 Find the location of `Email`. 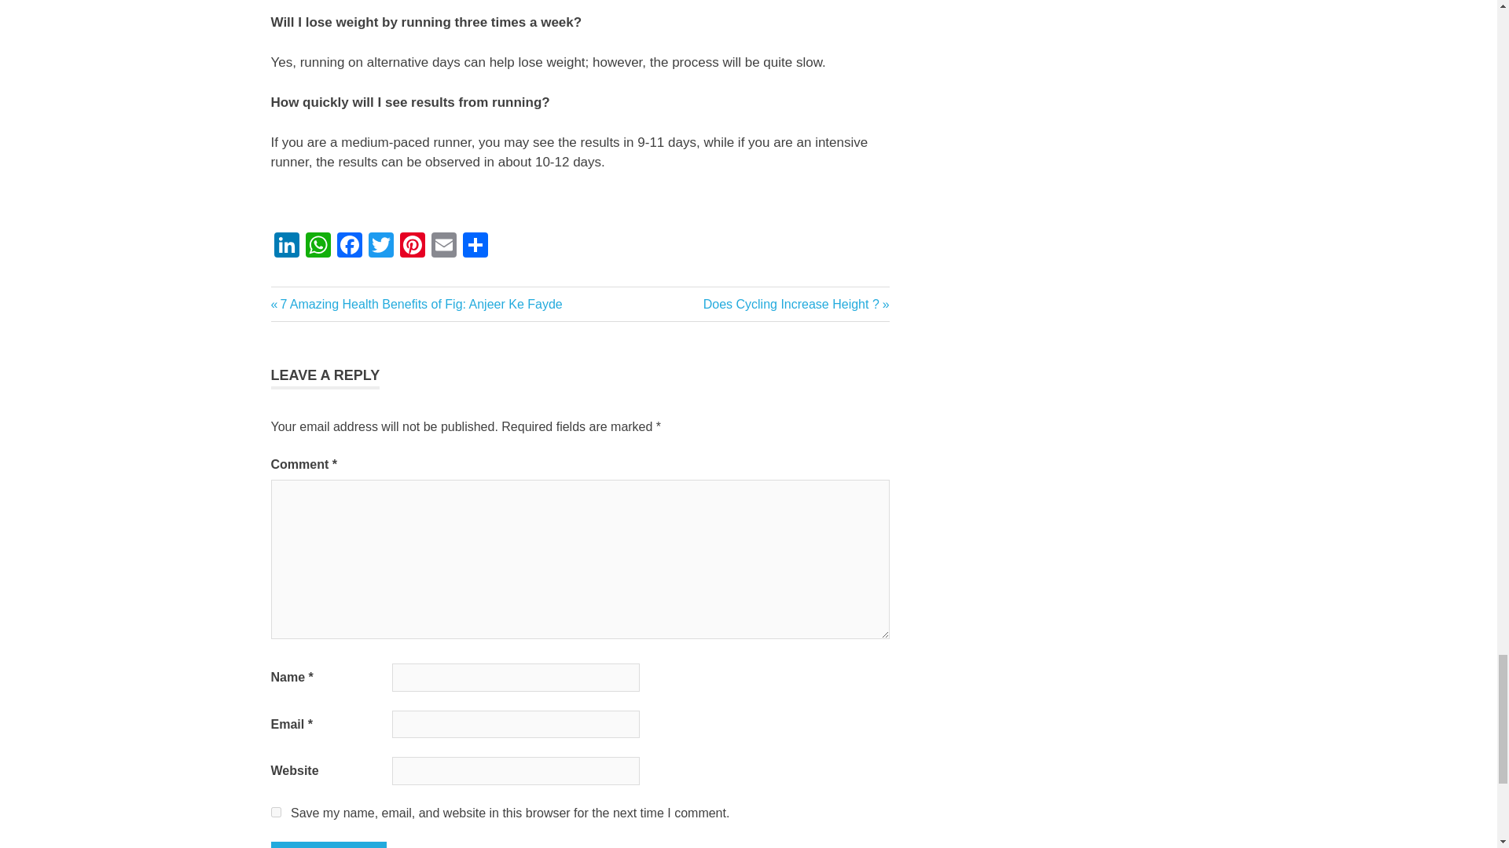

Email is located at coordinates (442, 247).